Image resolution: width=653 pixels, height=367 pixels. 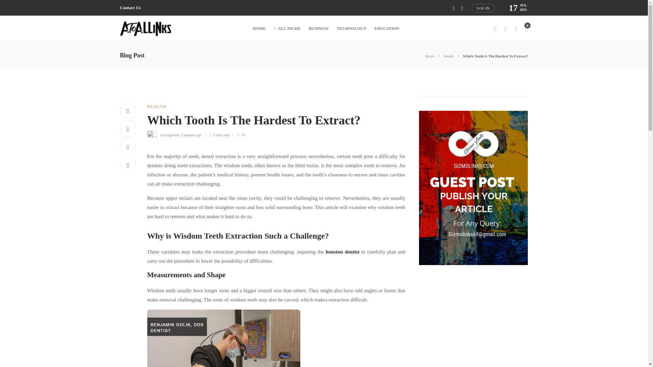 What do you see at coordinates (483, 8) in the screenshot?
I see `LOG IN` at bounding box center [483, 8].